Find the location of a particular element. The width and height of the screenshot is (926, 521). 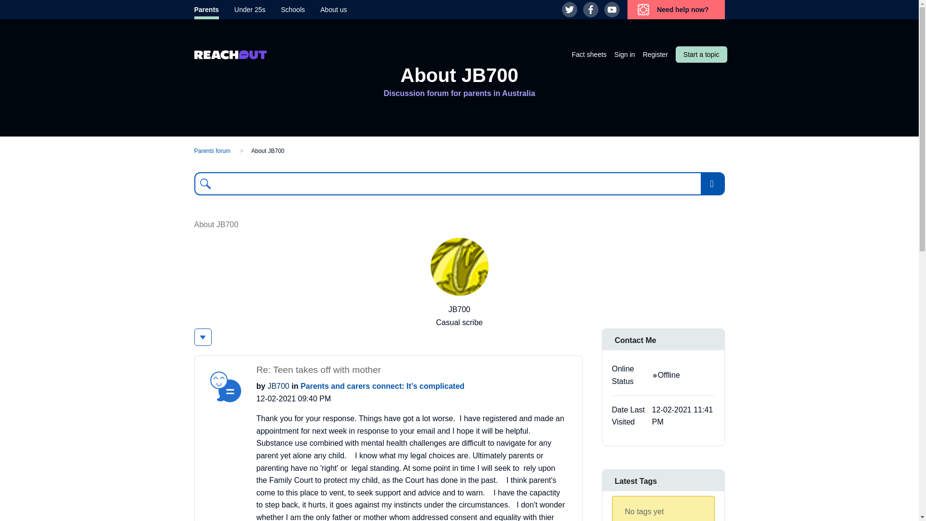

Schools is located at coordinates (292, 10).